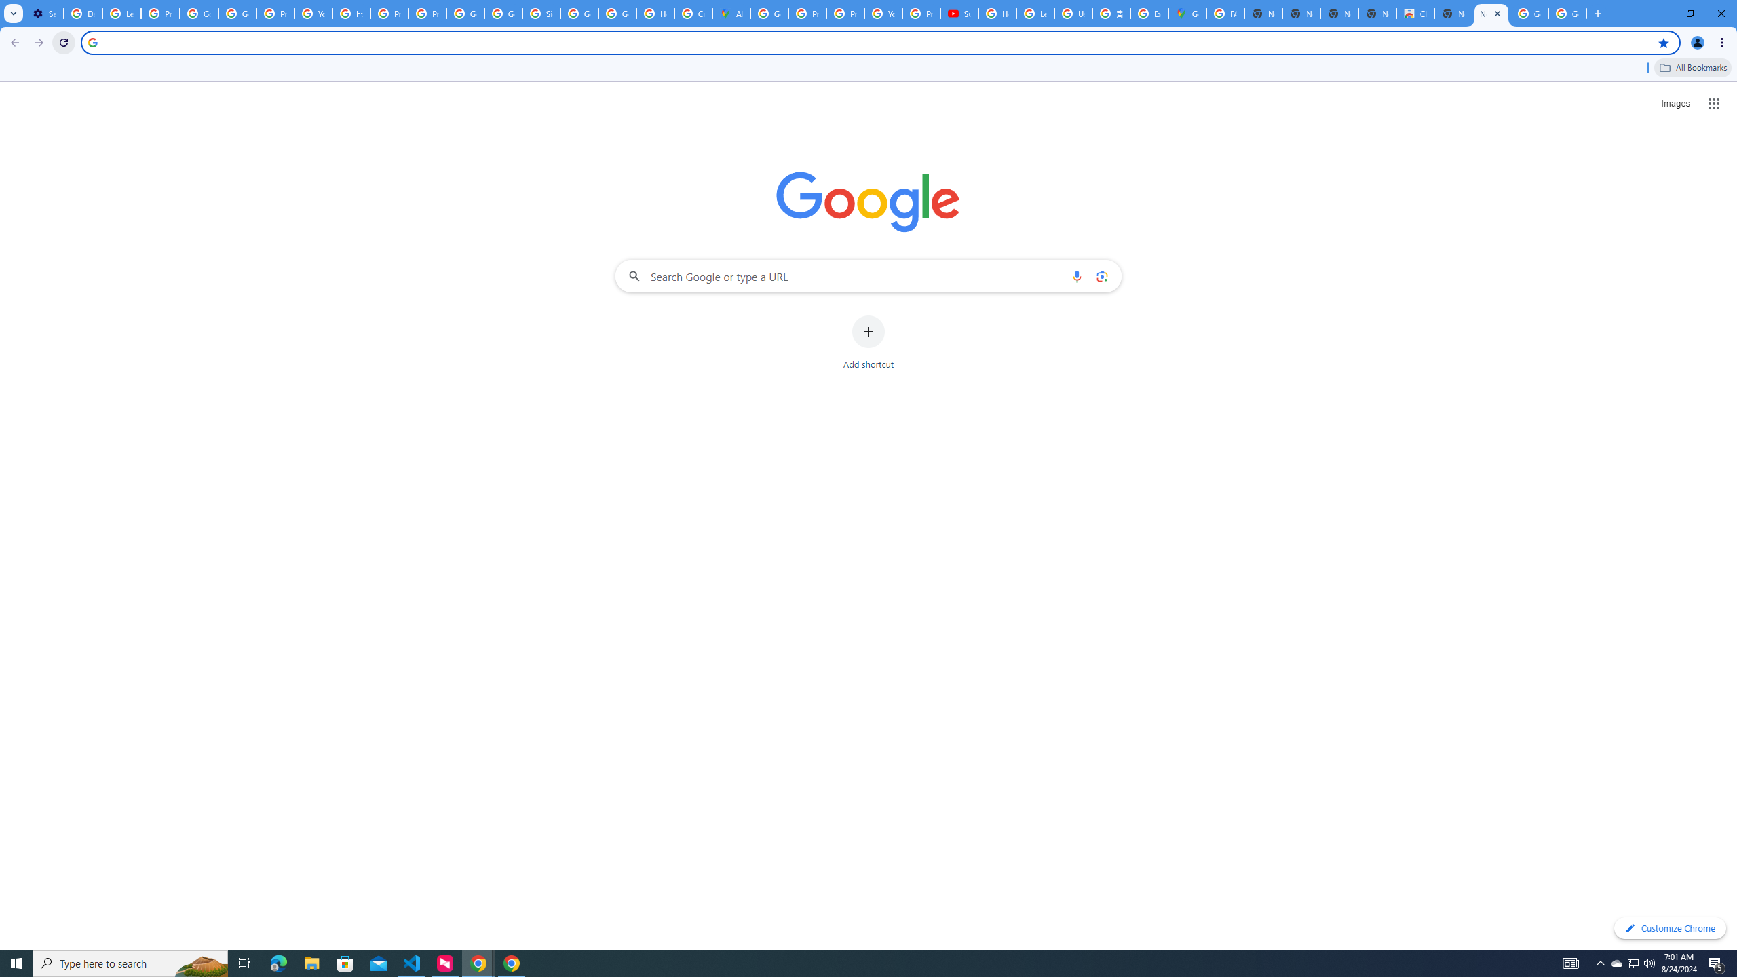  What do you see at coordinates (868, 343) in the screenshot?
I see `Add shortcut` at bounding box center [868, 343].